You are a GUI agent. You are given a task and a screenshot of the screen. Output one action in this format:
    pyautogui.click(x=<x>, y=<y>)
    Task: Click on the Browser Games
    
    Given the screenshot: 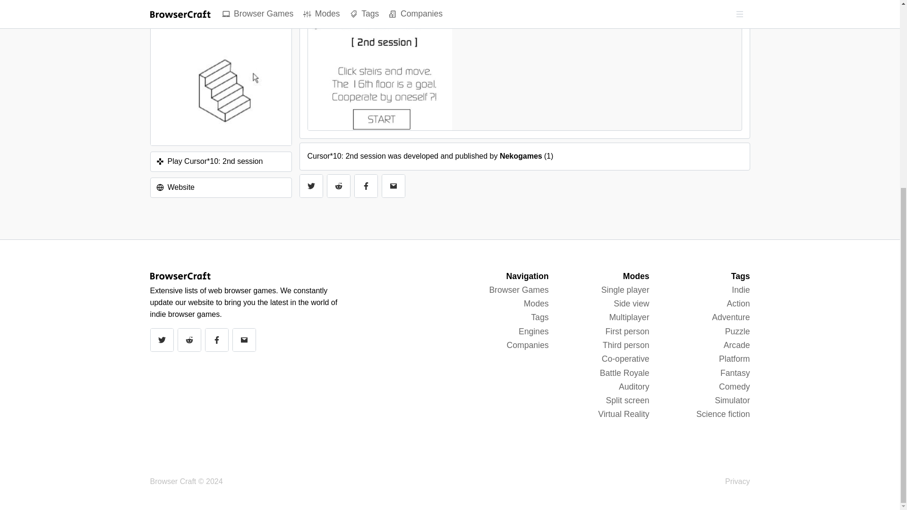 What is the action you would take?
    pyautogui.click(x=519, y=290)
    